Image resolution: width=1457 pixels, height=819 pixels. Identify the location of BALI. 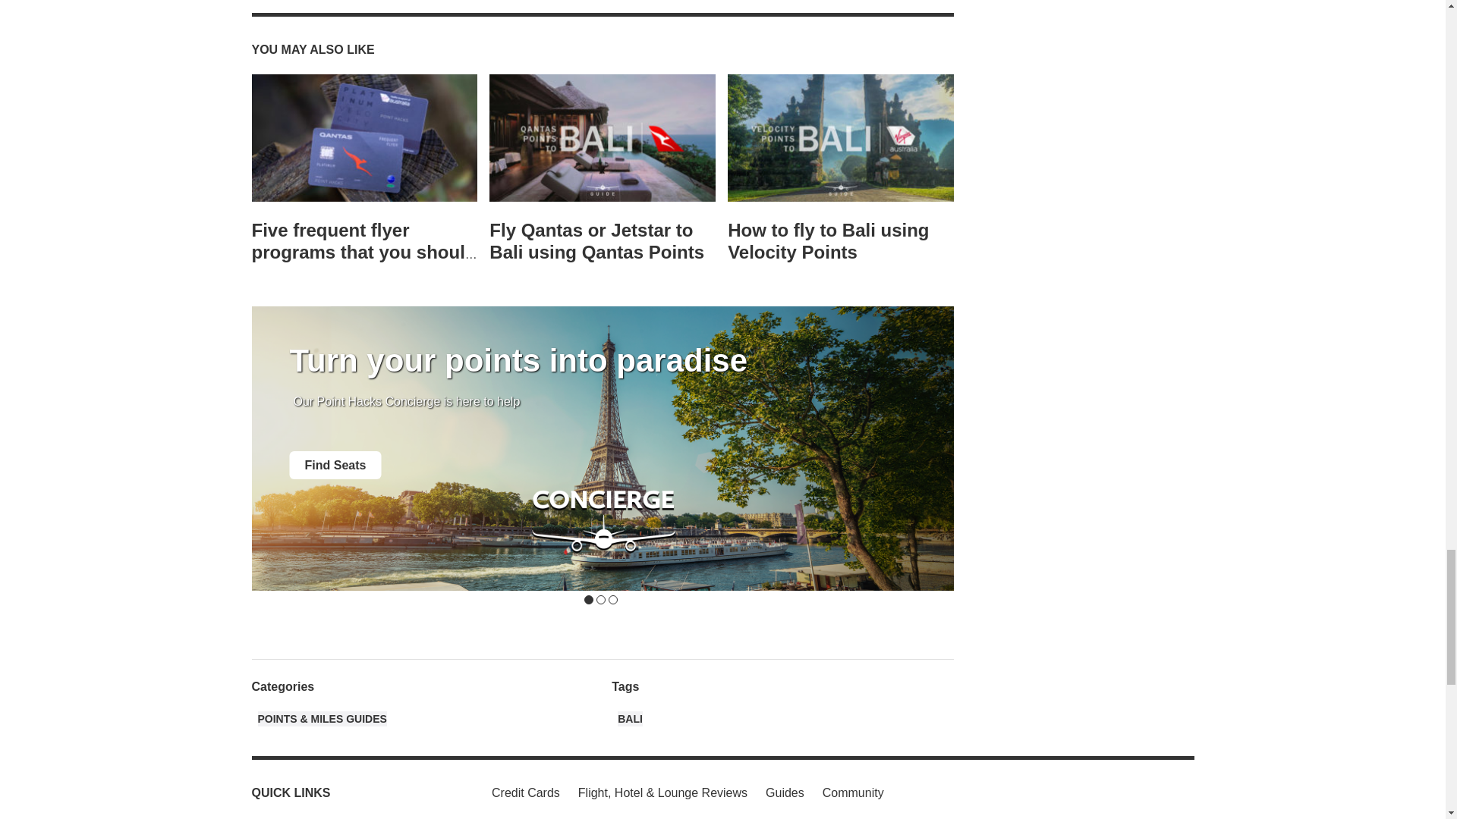
(630, 719).